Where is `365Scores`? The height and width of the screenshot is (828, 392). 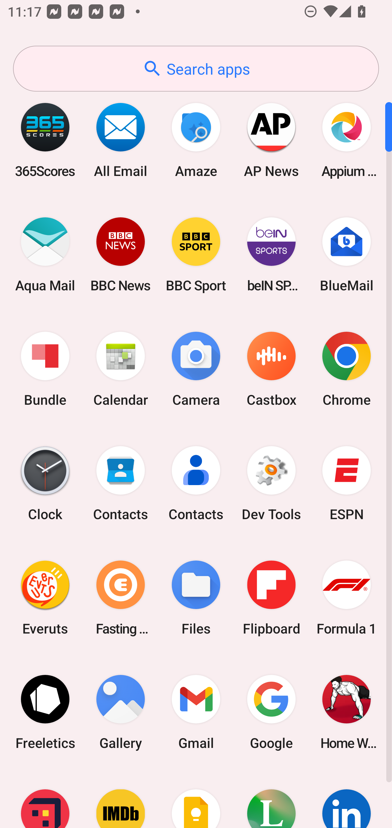
365Scores is located at coordinates (45, 140).